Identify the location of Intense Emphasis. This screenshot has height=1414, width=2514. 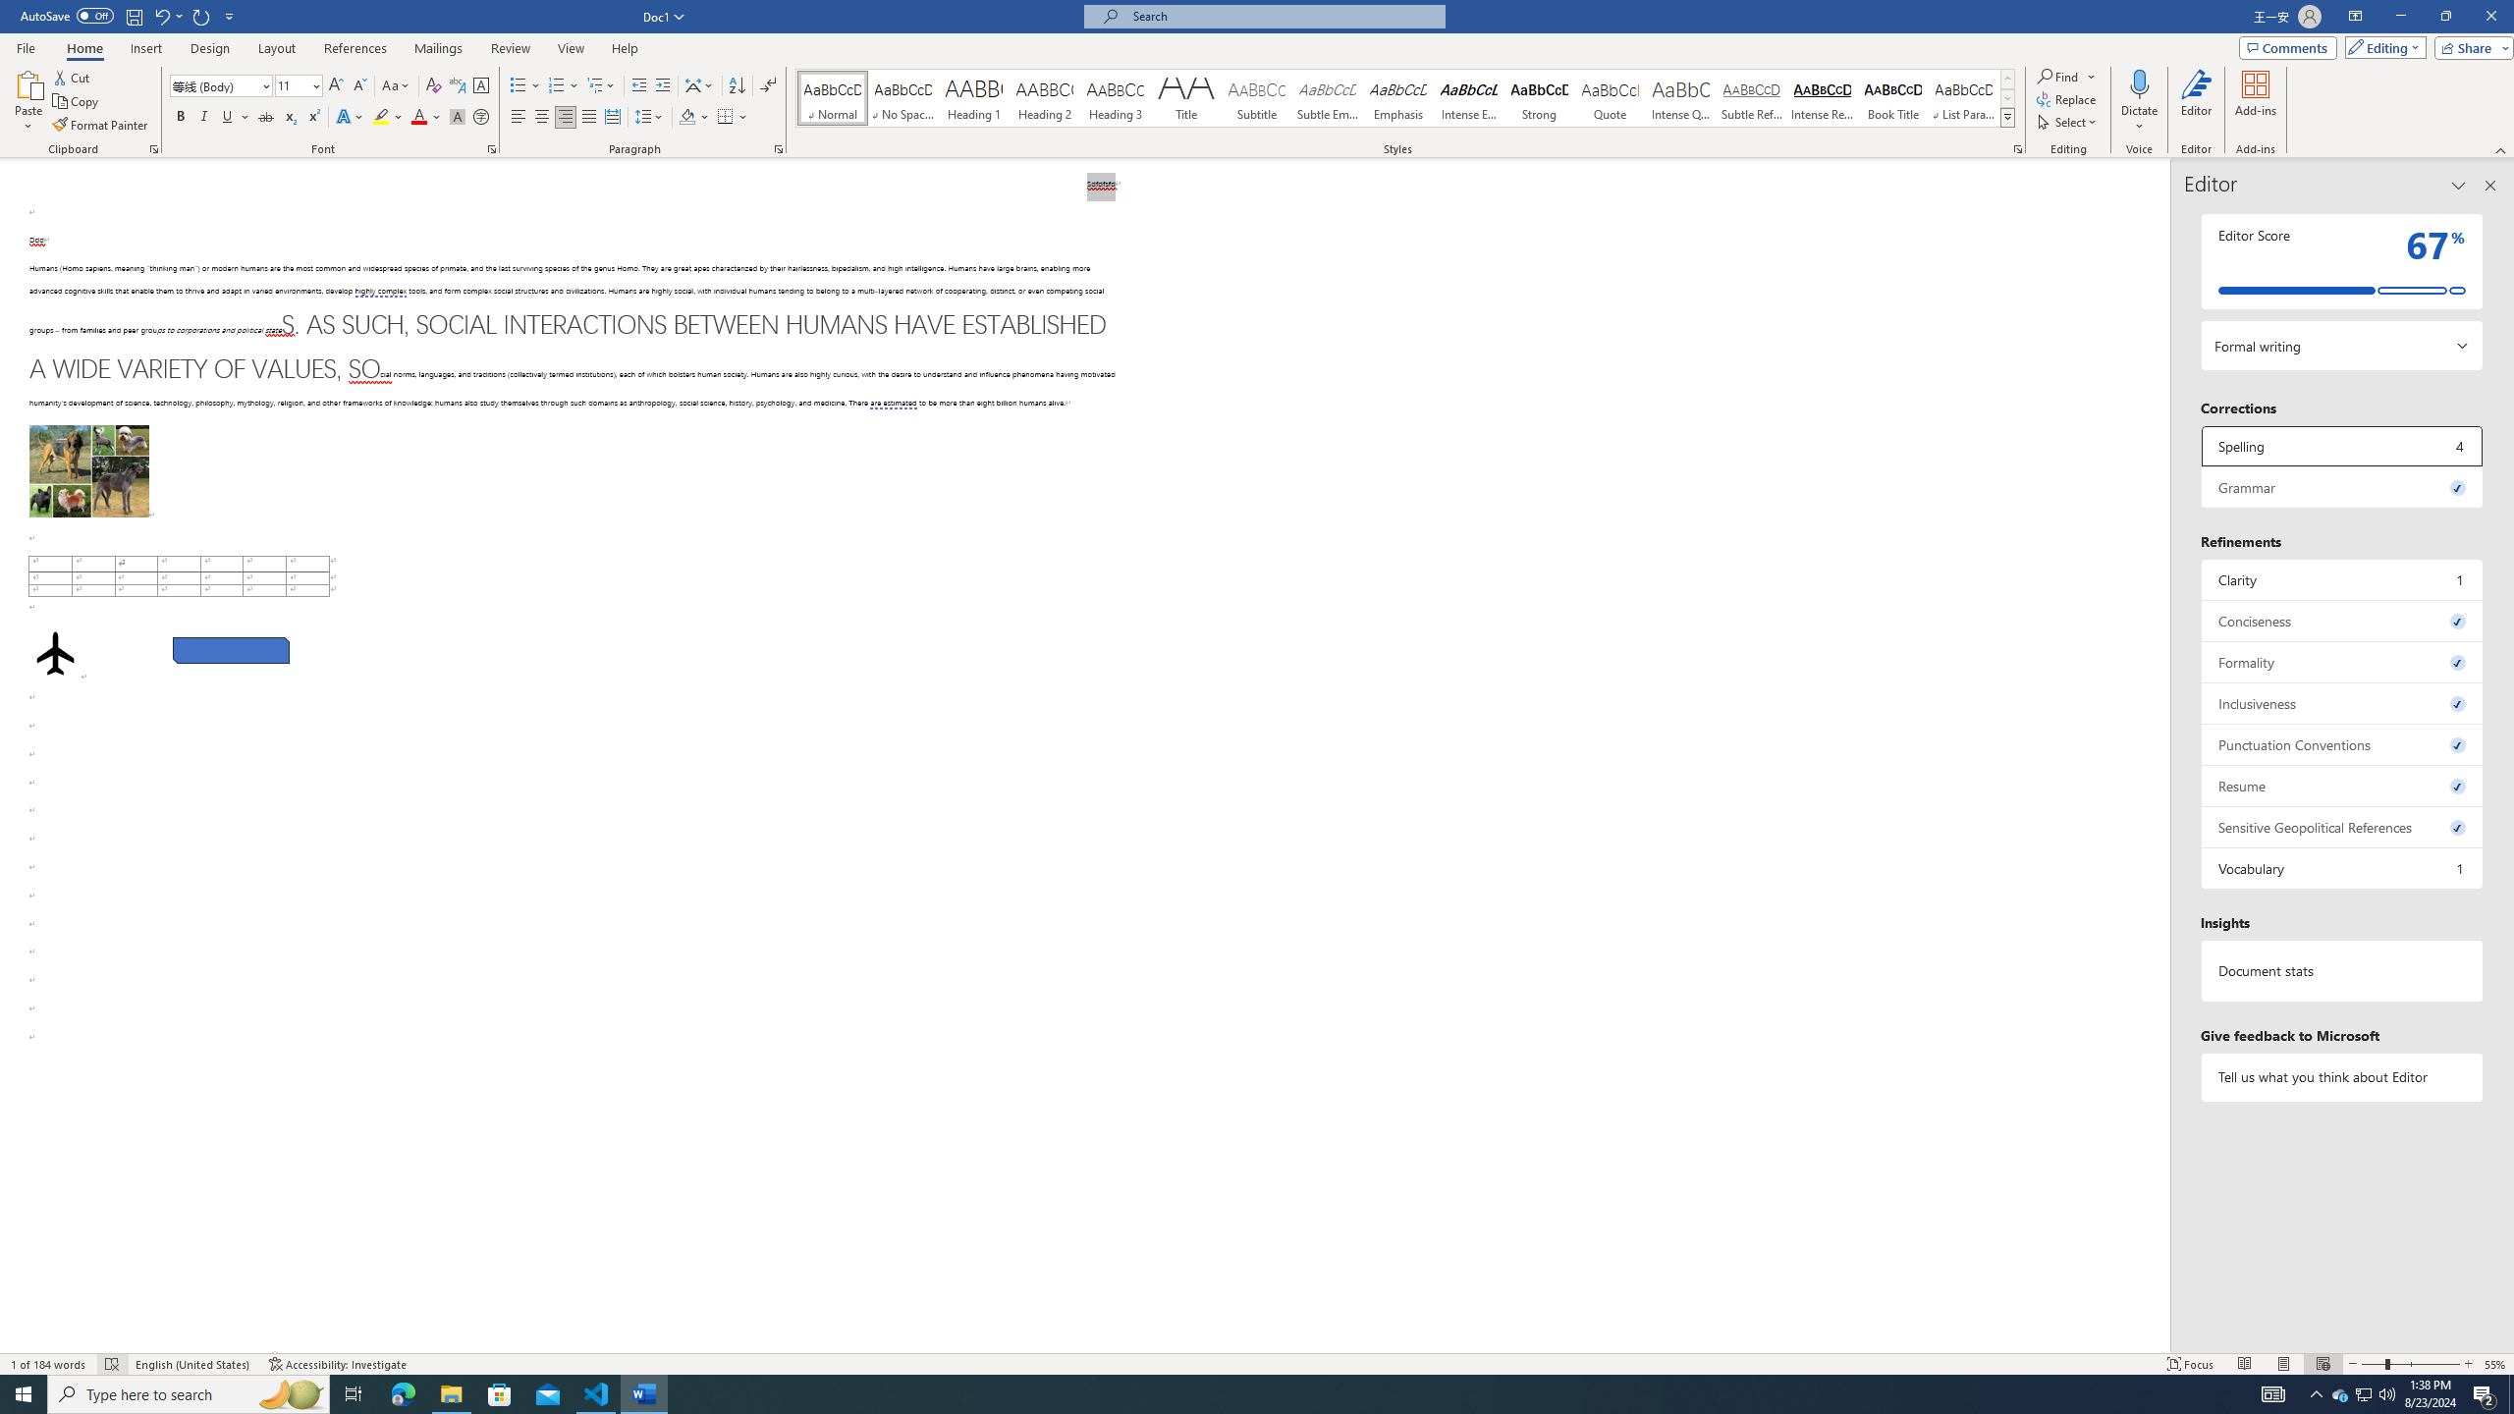
(1467, 98).